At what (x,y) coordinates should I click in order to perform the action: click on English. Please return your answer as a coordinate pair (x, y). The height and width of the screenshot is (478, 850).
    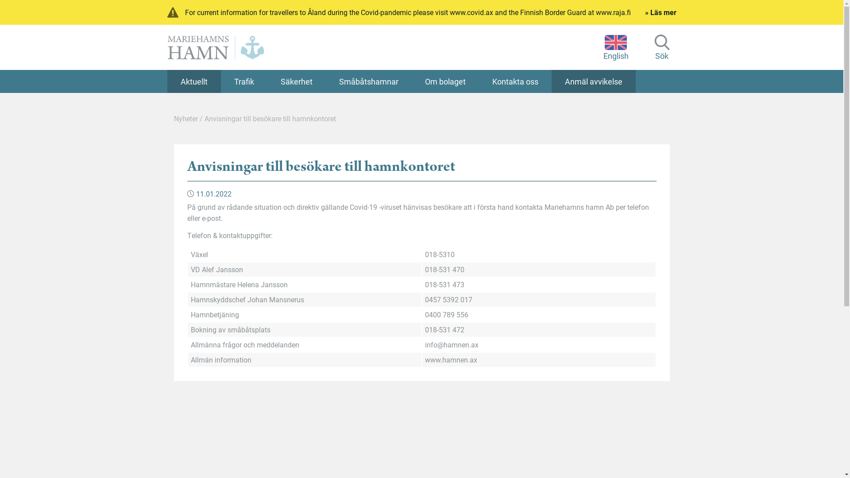
    Looking at the image, I should click on (615, 47).